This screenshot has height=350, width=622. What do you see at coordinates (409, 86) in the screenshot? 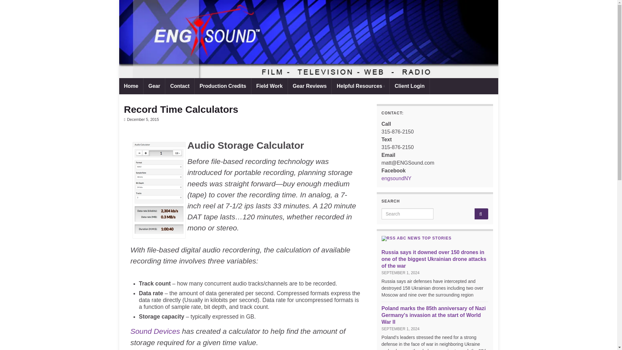
I see `Client Login` at bounding box center [409, 86].